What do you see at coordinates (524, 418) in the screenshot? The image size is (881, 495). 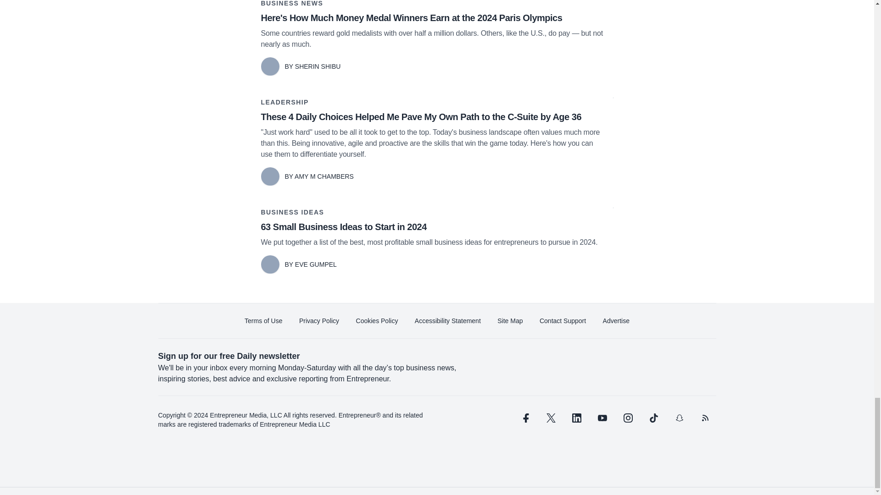 I see `facebook` at bounding box center [524, 418].